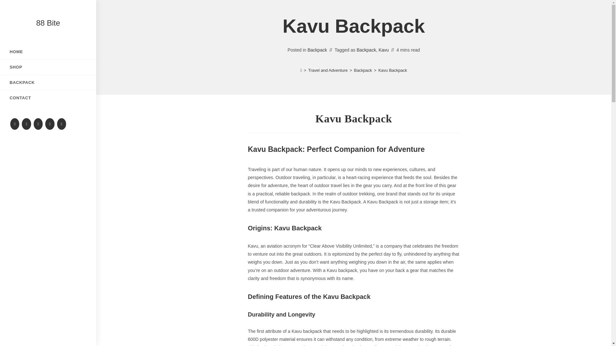  I want to click on Travel and Adventure, so click(328, 70).